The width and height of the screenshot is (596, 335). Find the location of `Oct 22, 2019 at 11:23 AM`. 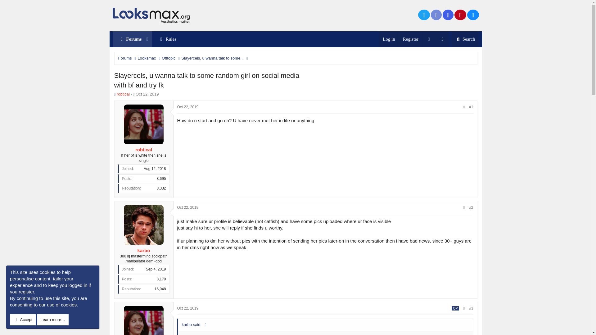

Oct 22, 2019 at 11:23 AM is located at coordinates (147, 39).